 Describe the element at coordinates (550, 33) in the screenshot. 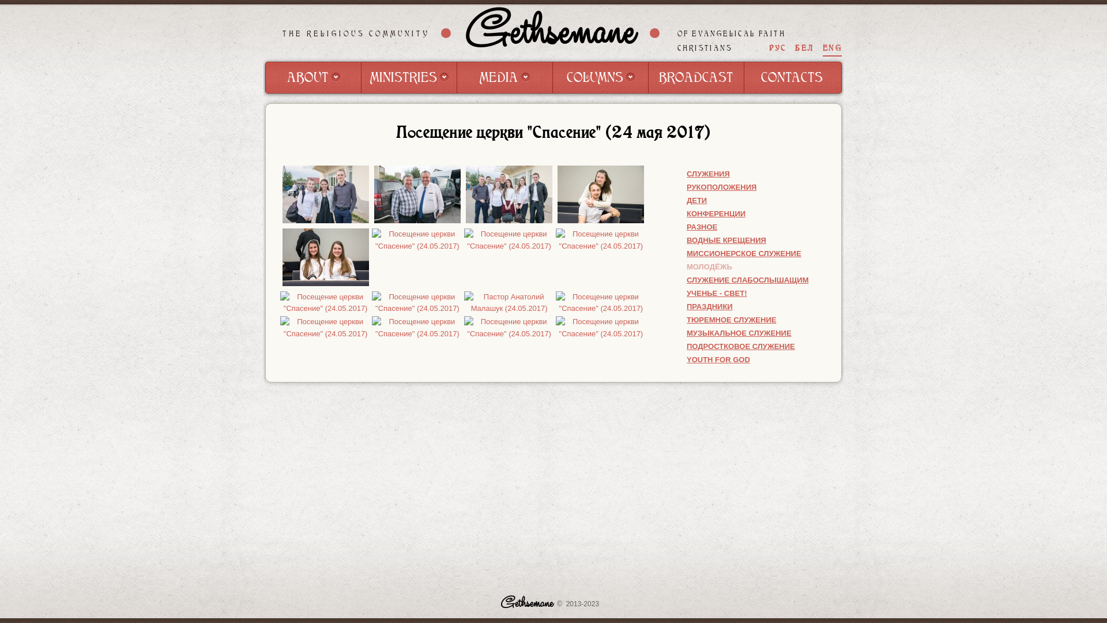

I see `Gethsemane` at that location.